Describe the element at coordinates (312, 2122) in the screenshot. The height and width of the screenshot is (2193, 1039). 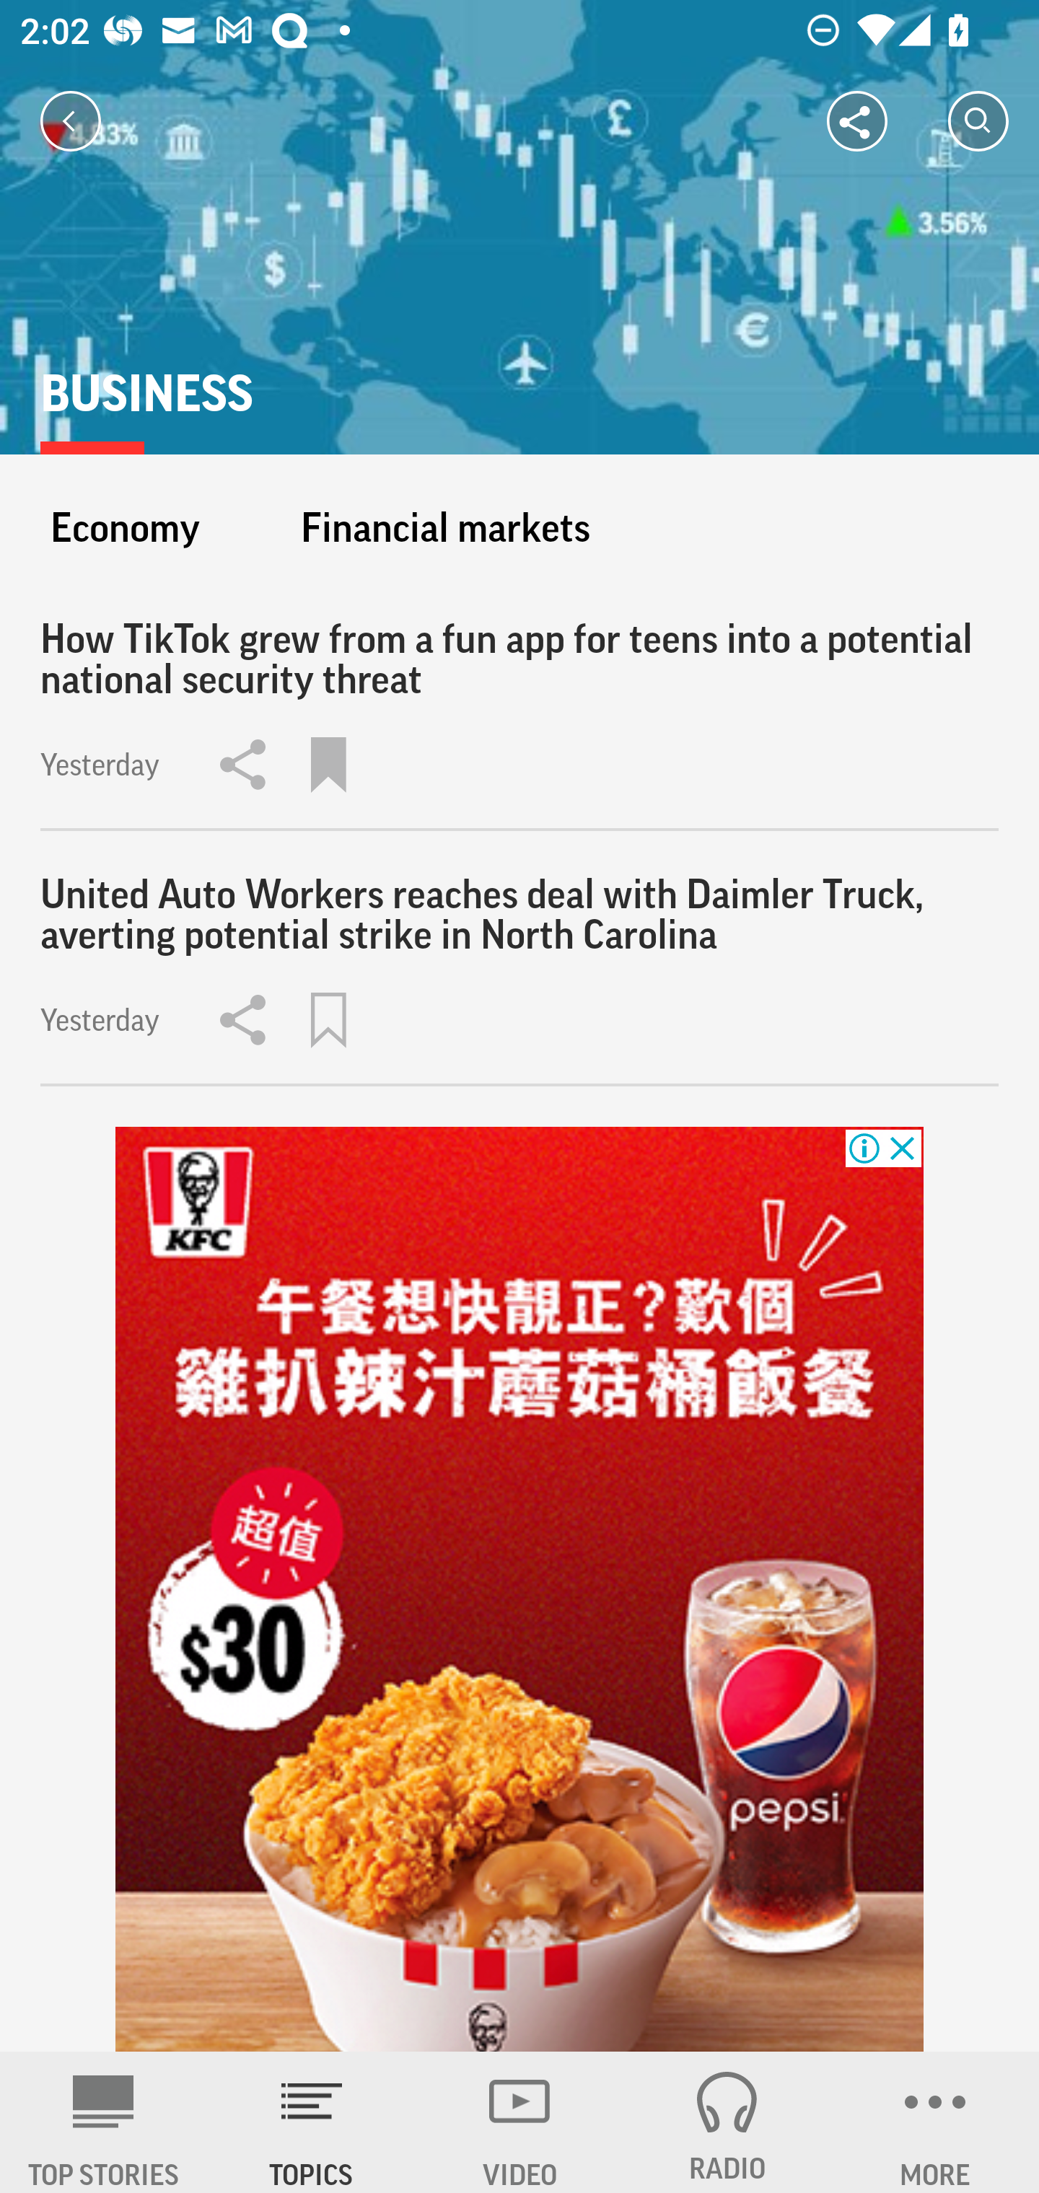
I see `TOPICS` at that location.